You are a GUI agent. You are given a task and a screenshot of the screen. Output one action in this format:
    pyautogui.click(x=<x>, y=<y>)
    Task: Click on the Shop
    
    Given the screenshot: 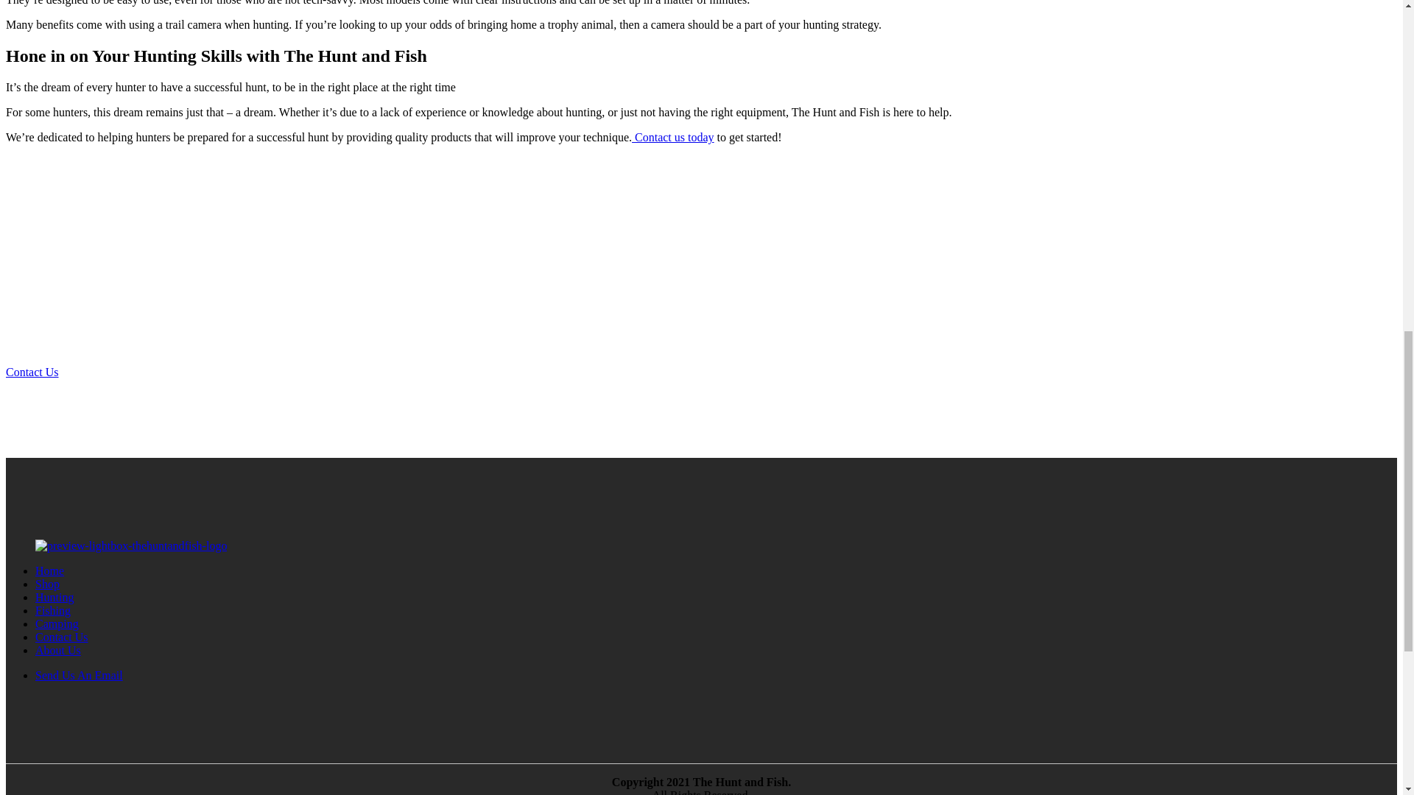 What is the action you would take?
    pyautogui.click(x=47, y=584)
    